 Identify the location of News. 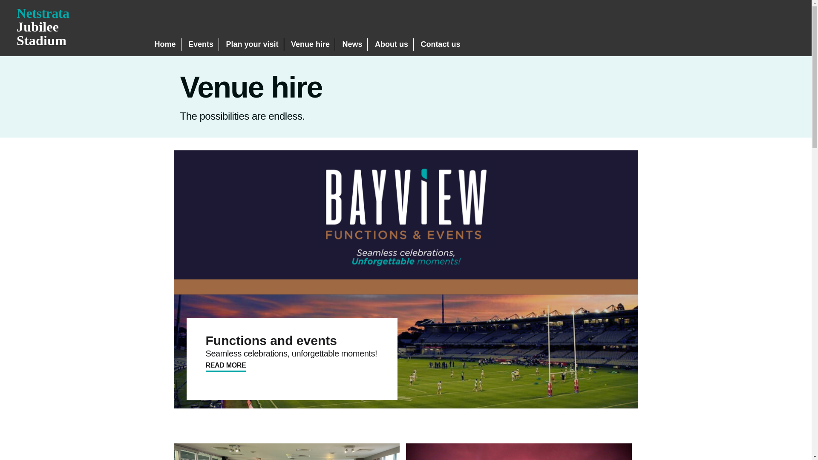
(352, 44).